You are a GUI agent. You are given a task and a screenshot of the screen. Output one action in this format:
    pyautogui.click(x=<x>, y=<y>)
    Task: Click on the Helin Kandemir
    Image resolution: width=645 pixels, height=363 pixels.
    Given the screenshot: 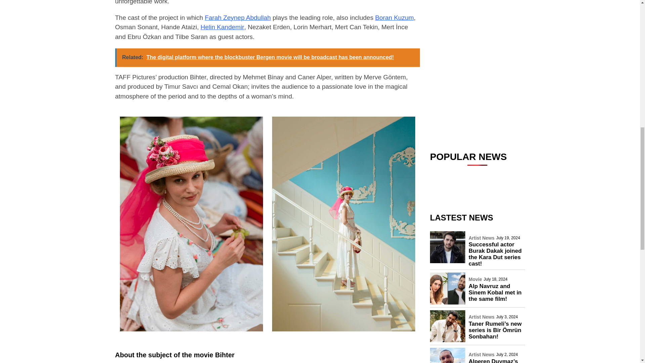 What is the action you would take?
    pyautogui.click(x=222, y=27)
    